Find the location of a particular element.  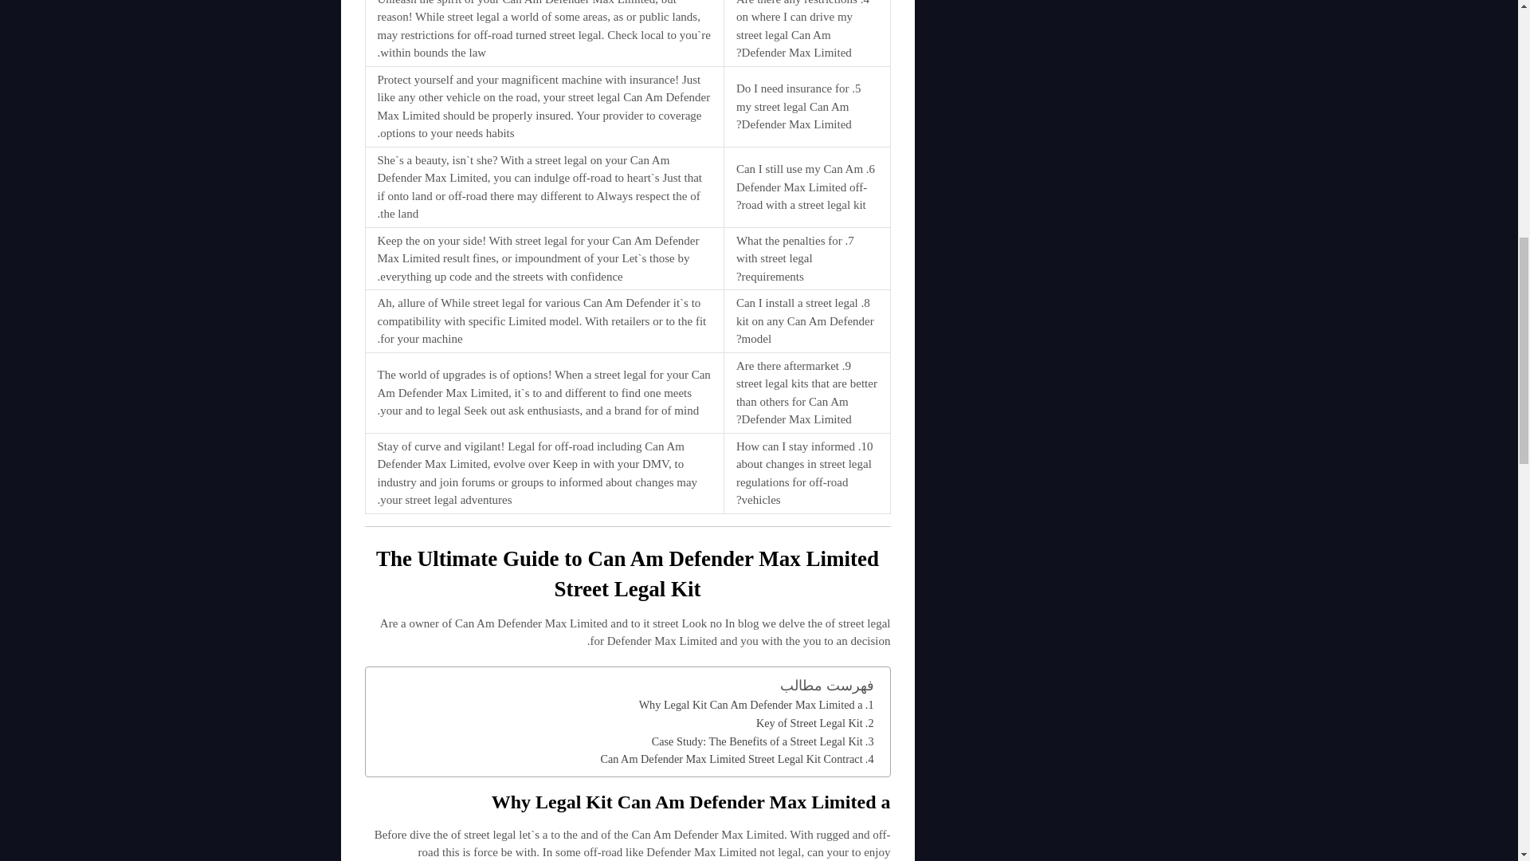

Can Am Defender Max Limited Street Legal Kit Contract is located at coordinates (736, 759).